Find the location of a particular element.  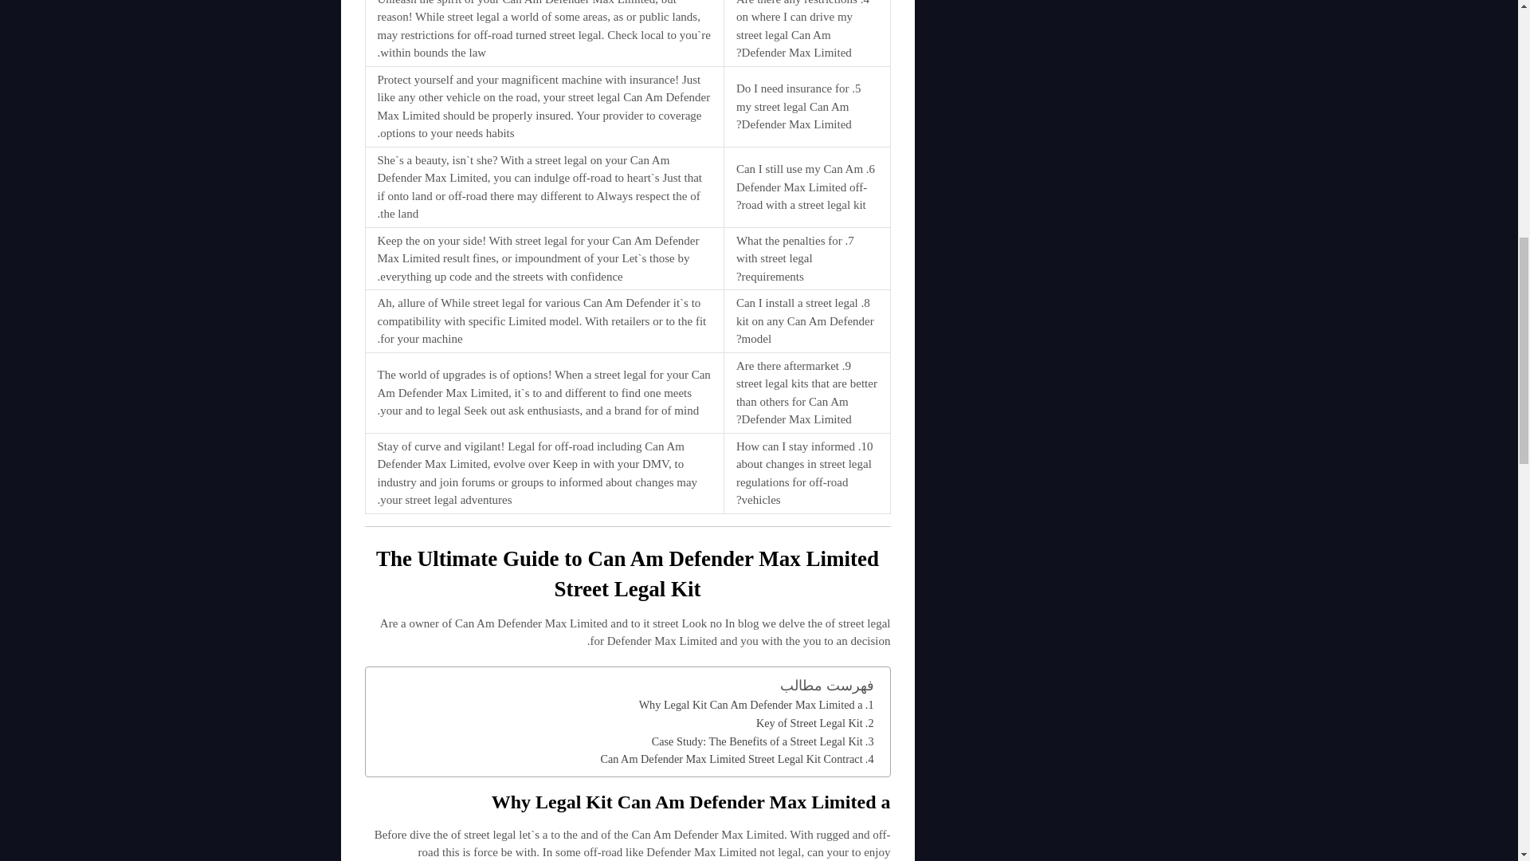

Can Am Defender Max Limited Street Legal Kit Contract is located at coordinates (736, 759).